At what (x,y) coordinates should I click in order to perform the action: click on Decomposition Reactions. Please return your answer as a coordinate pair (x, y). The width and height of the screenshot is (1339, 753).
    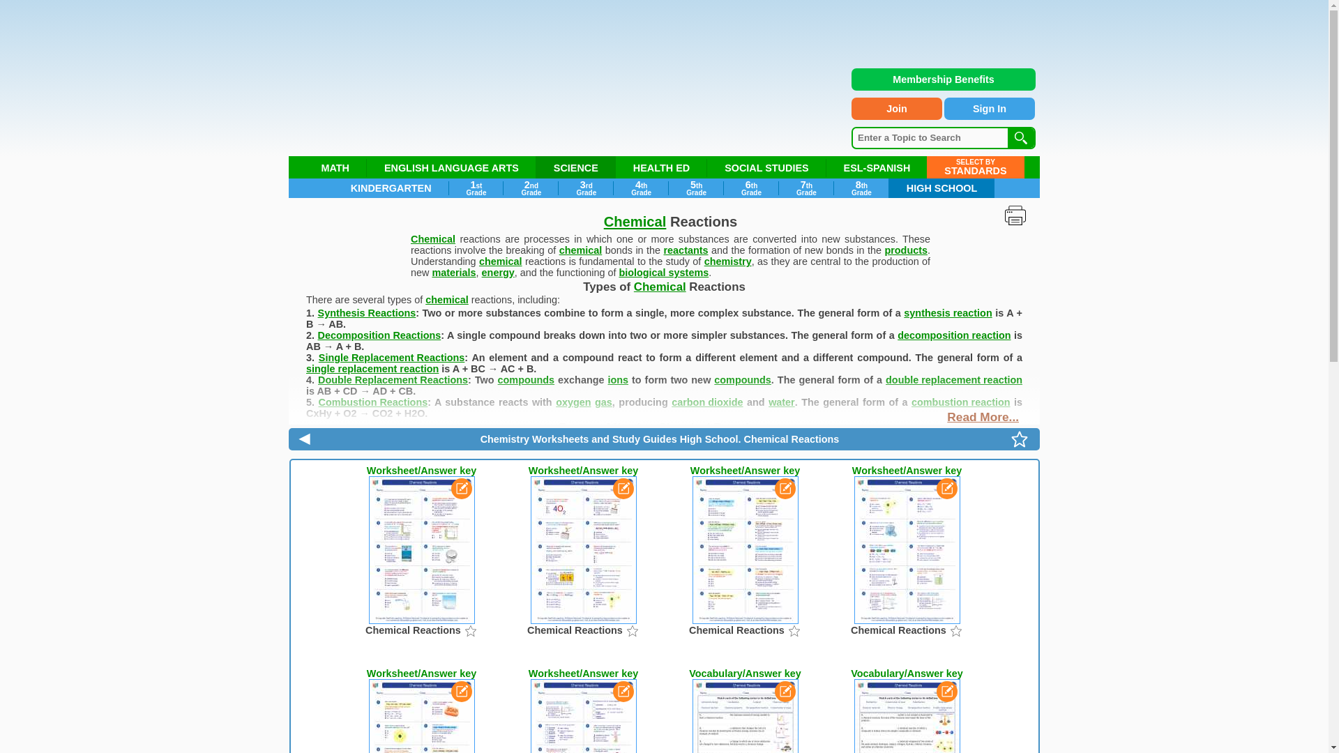
    Looking at the image, I should click on (379, 335).